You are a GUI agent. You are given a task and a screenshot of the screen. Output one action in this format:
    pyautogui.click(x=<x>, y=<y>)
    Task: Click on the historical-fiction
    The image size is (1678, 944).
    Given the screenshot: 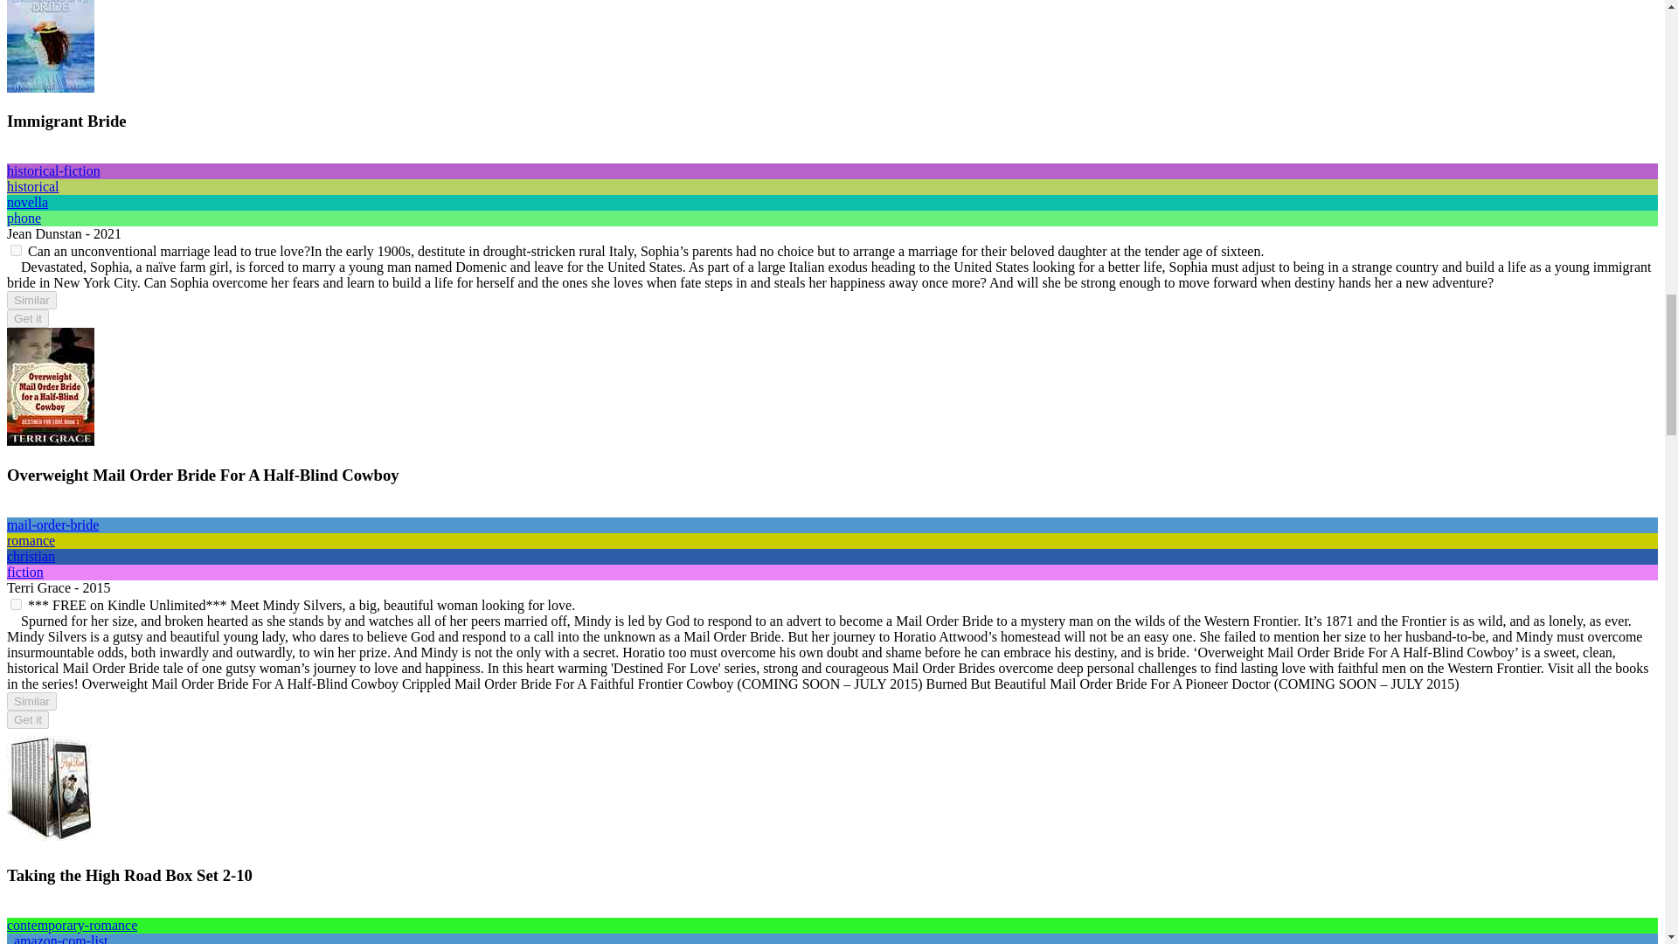 What is the action you would take?
    pyautogui.click(x=53, y=170)
    